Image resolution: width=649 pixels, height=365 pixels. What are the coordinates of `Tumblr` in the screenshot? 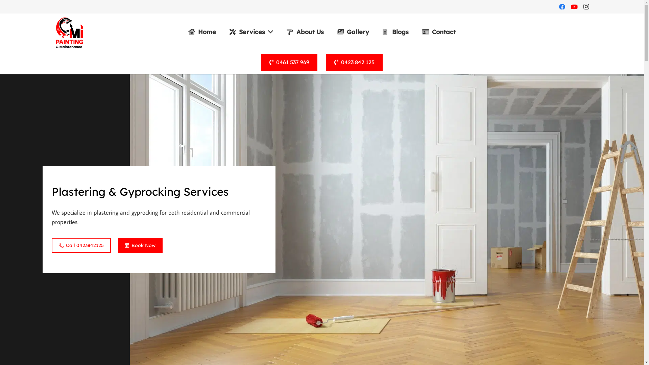 It's located at (511, 306).